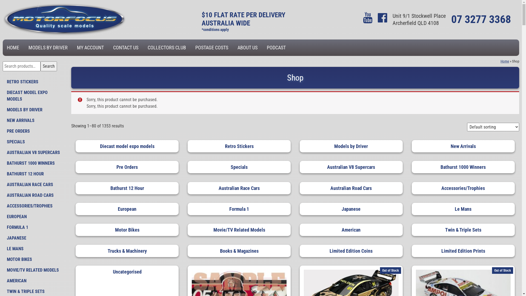 The height and width of the screenshot is (296, 526). Describe the element at coordinates (34, 153) in the screenshot. I see `AUSTRALIAN V8 SUPERCARS` at that location.